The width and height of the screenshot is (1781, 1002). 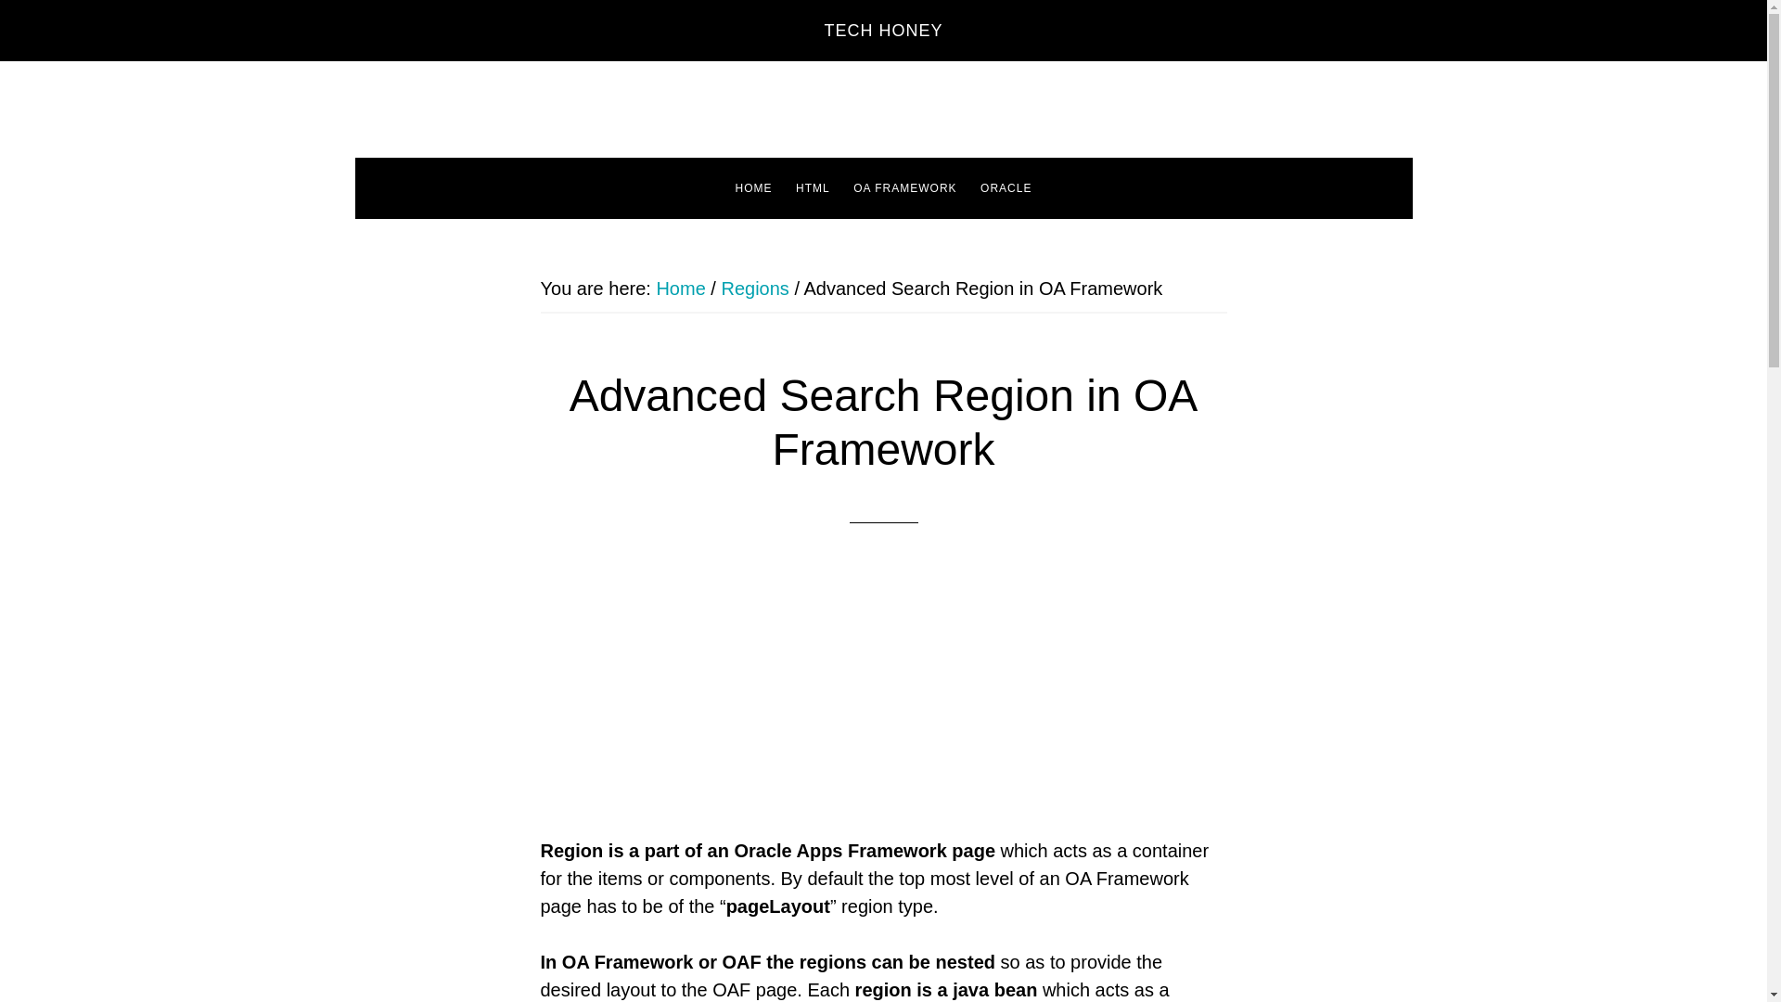 What do you see at coordinates (813, 187) in the screenshot?
I see `HTML` at bounding box center [813, 187].